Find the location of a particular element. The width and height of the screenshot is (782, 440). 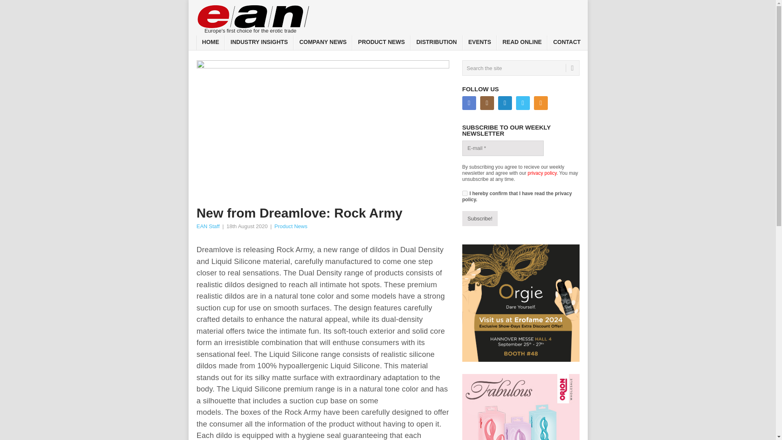

RSS is located at coordinates (541, 103).